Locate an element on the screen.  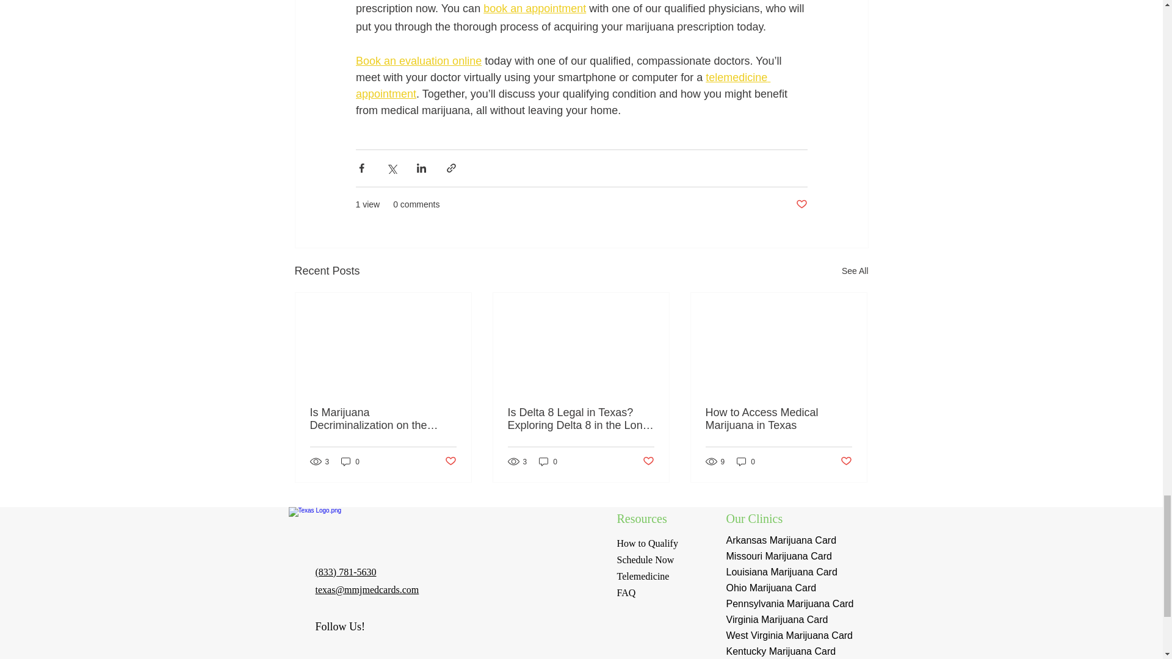
Post not marked as liked is located at coordinates (846, 461).